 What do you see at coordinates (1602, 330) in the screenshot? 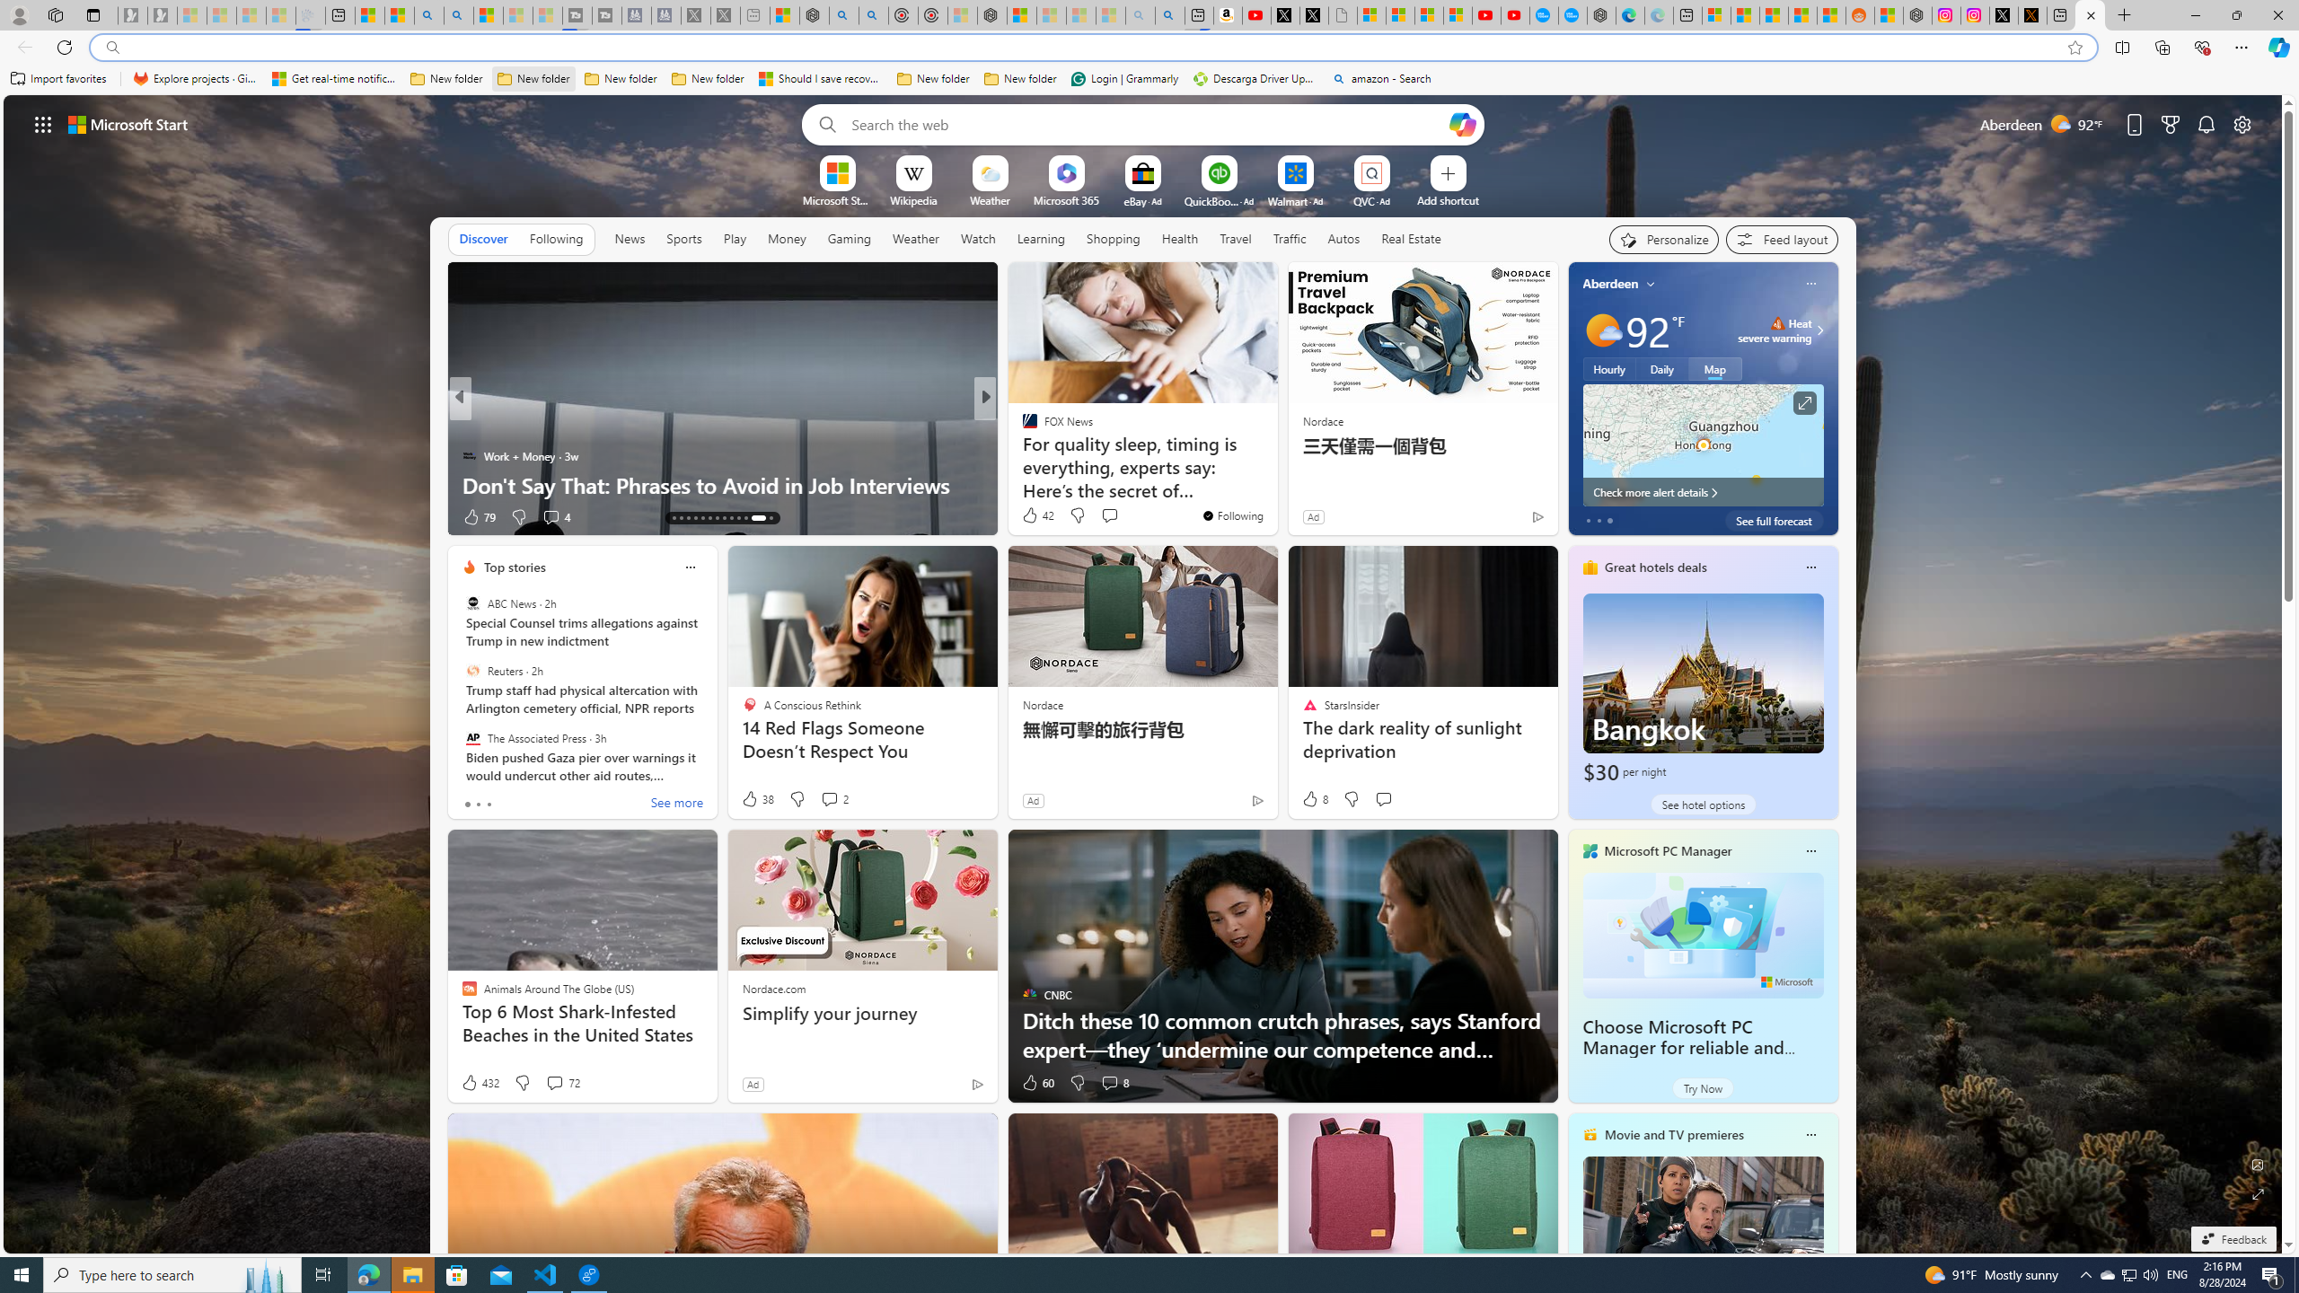
I see `Mostly sunny` at bounding box center [1602, 330].